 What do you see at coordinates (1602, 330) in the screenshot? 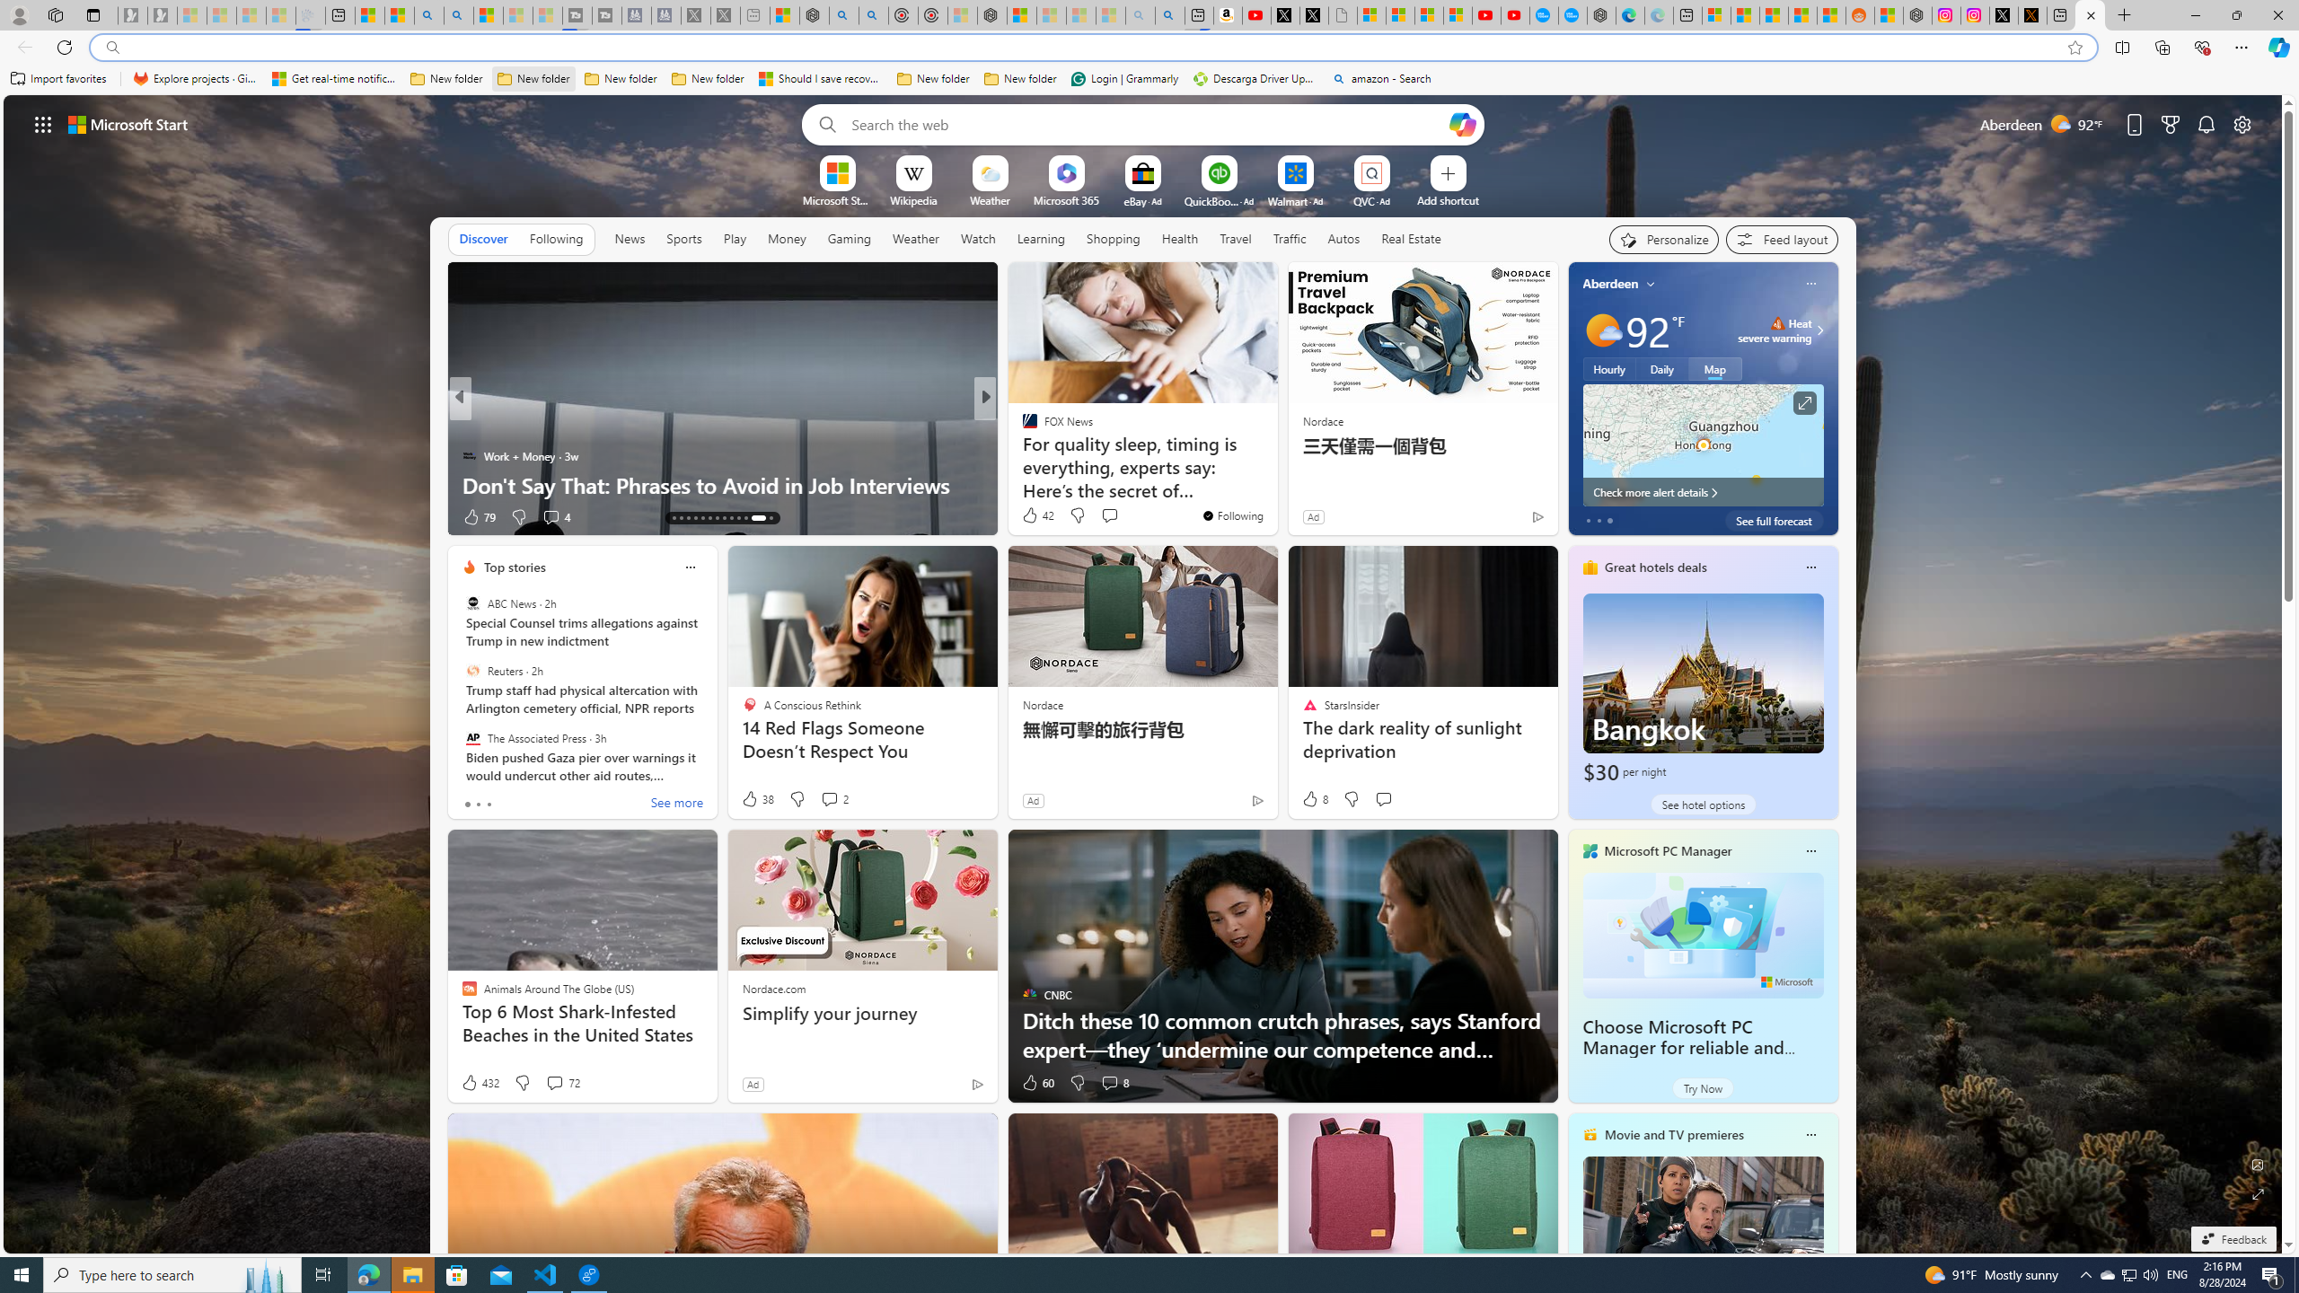
I see `Mostly sunny` at bounding box center [1602, 330].